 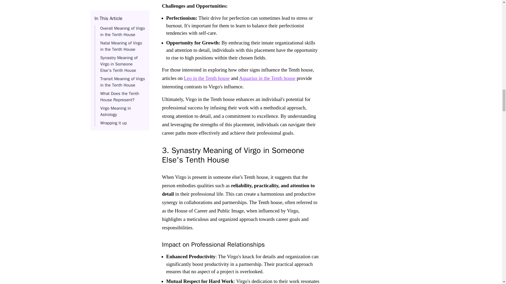 What do you see at coordinates (207, 78) in the screenshot?
I see `Leo in the Tenth house` at bounding box center [207, 78].